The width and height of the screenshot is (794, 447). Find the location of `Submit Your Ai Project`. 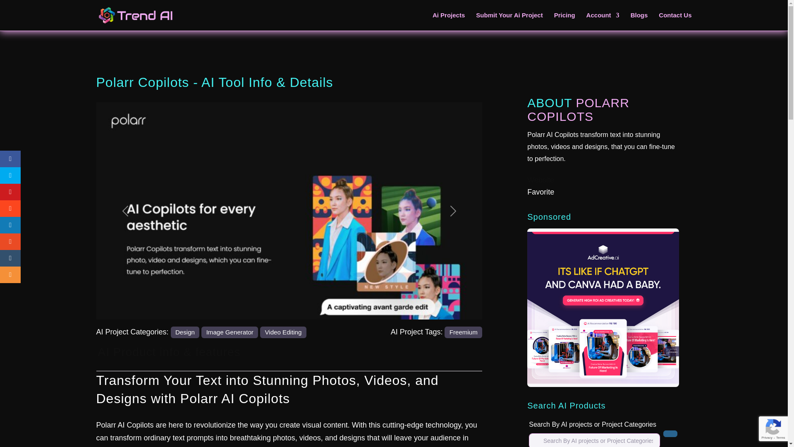

Submit Your Ai Project is located at coordinates (509, 22).